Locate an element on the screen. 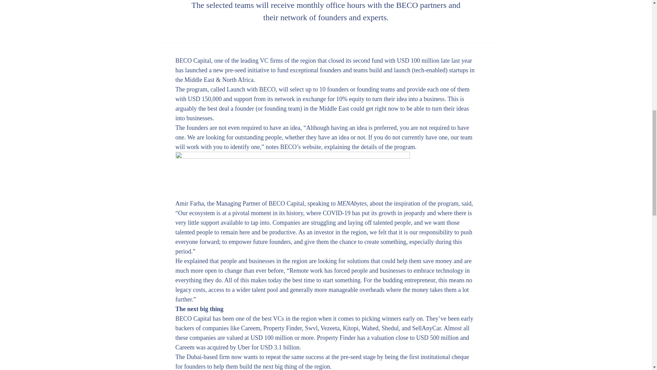 The width and height of the screenshot is (657, 370). BECO Capital is located at coordinates (193, 319).